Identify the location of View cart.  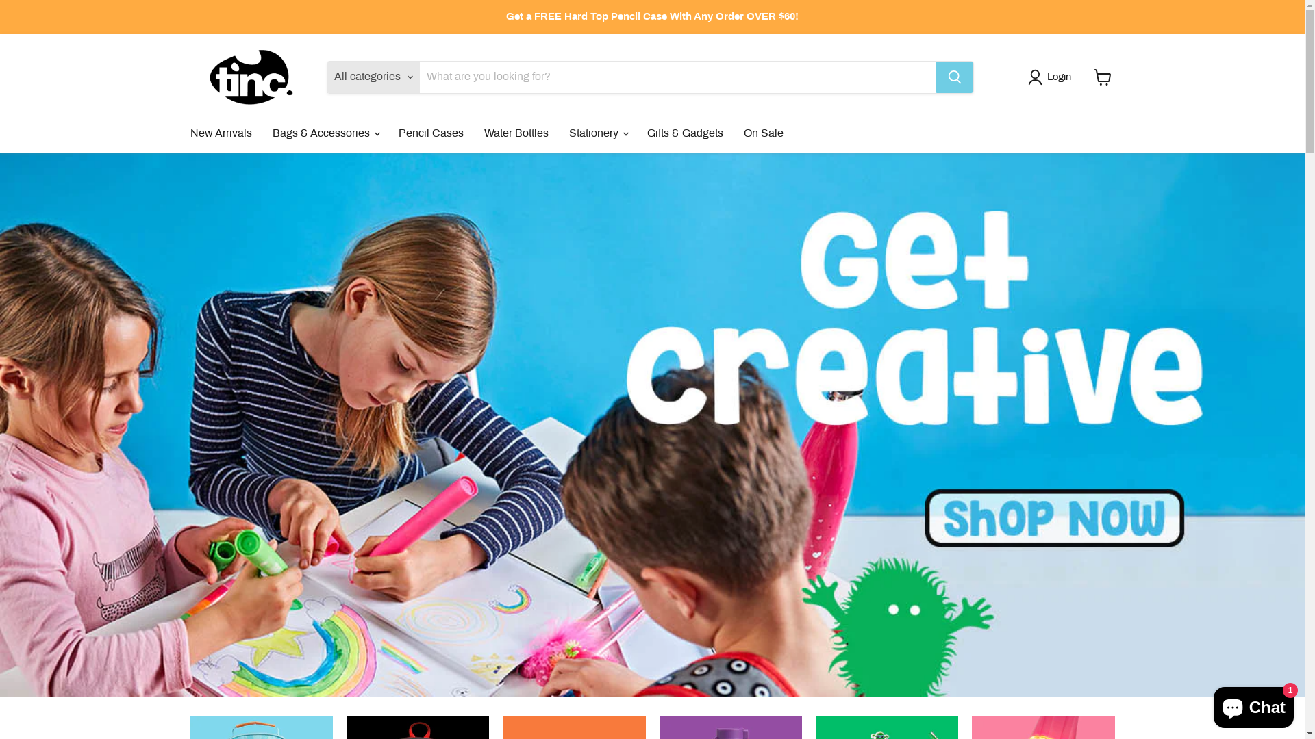
(1103, 77).